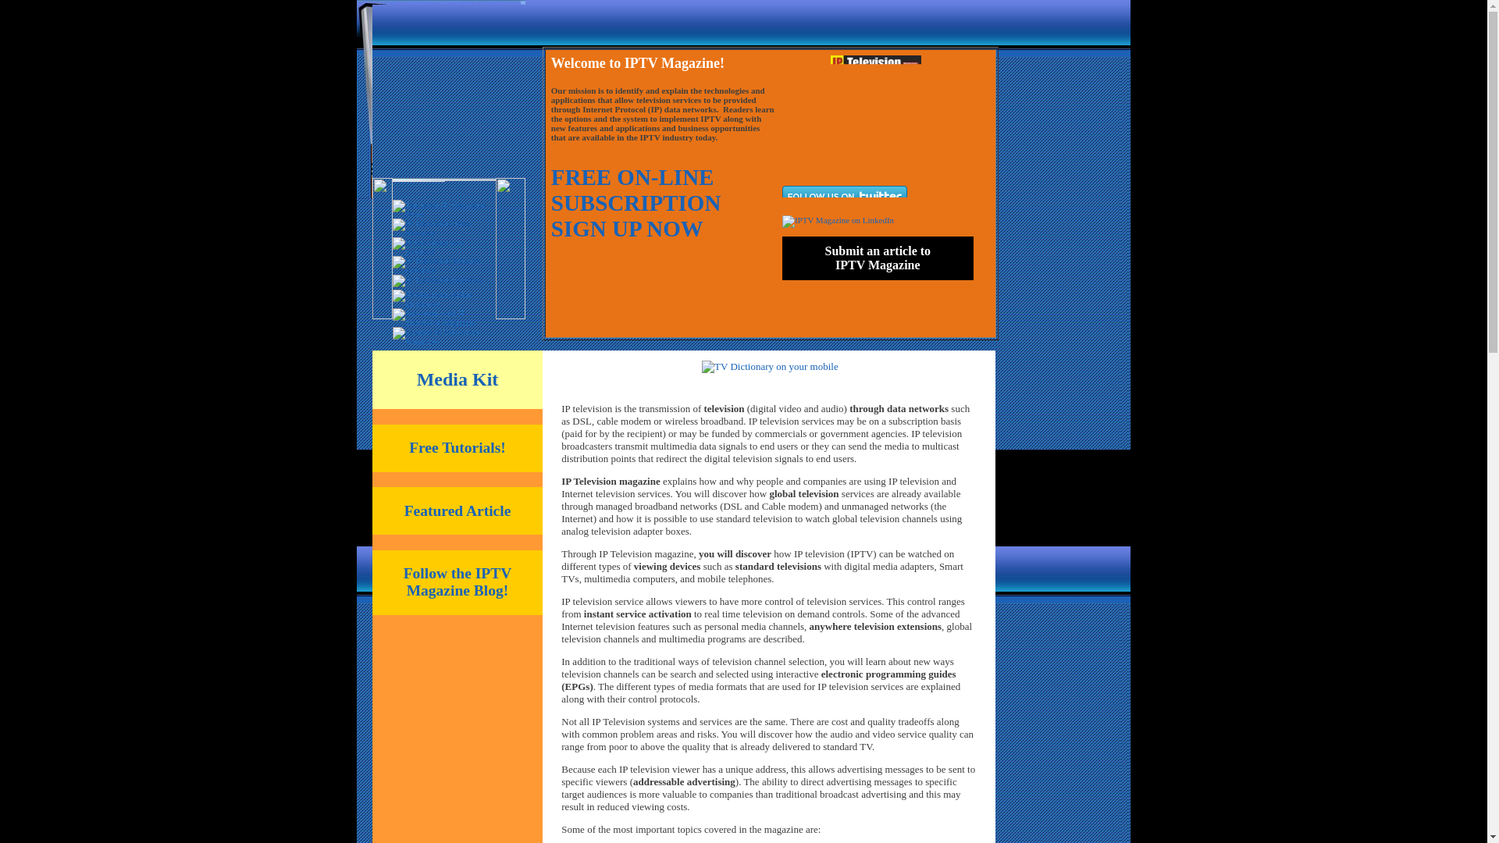  I want to click on SIGN UP NOW, so click(632, 176).